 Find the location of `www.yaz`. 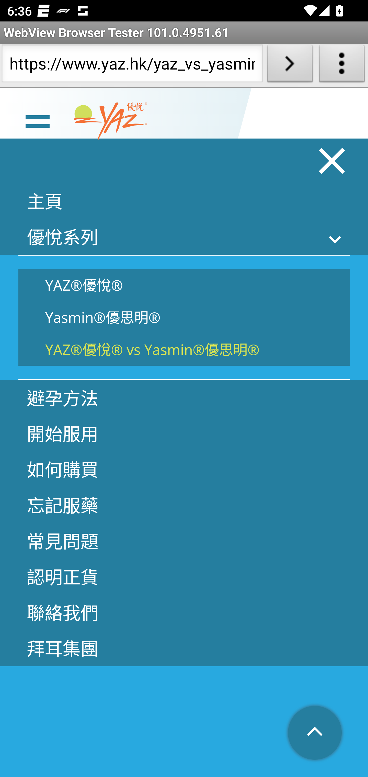

www.yaz is located at coordinates (110, 121).